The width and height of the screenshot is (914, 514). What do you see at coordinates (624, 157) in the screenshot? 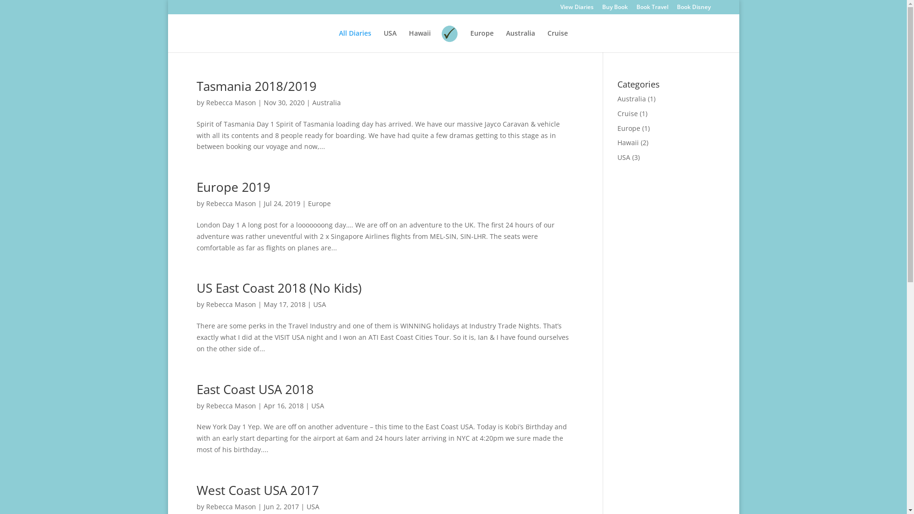
I see `USA` at bounding box center [624, 157].